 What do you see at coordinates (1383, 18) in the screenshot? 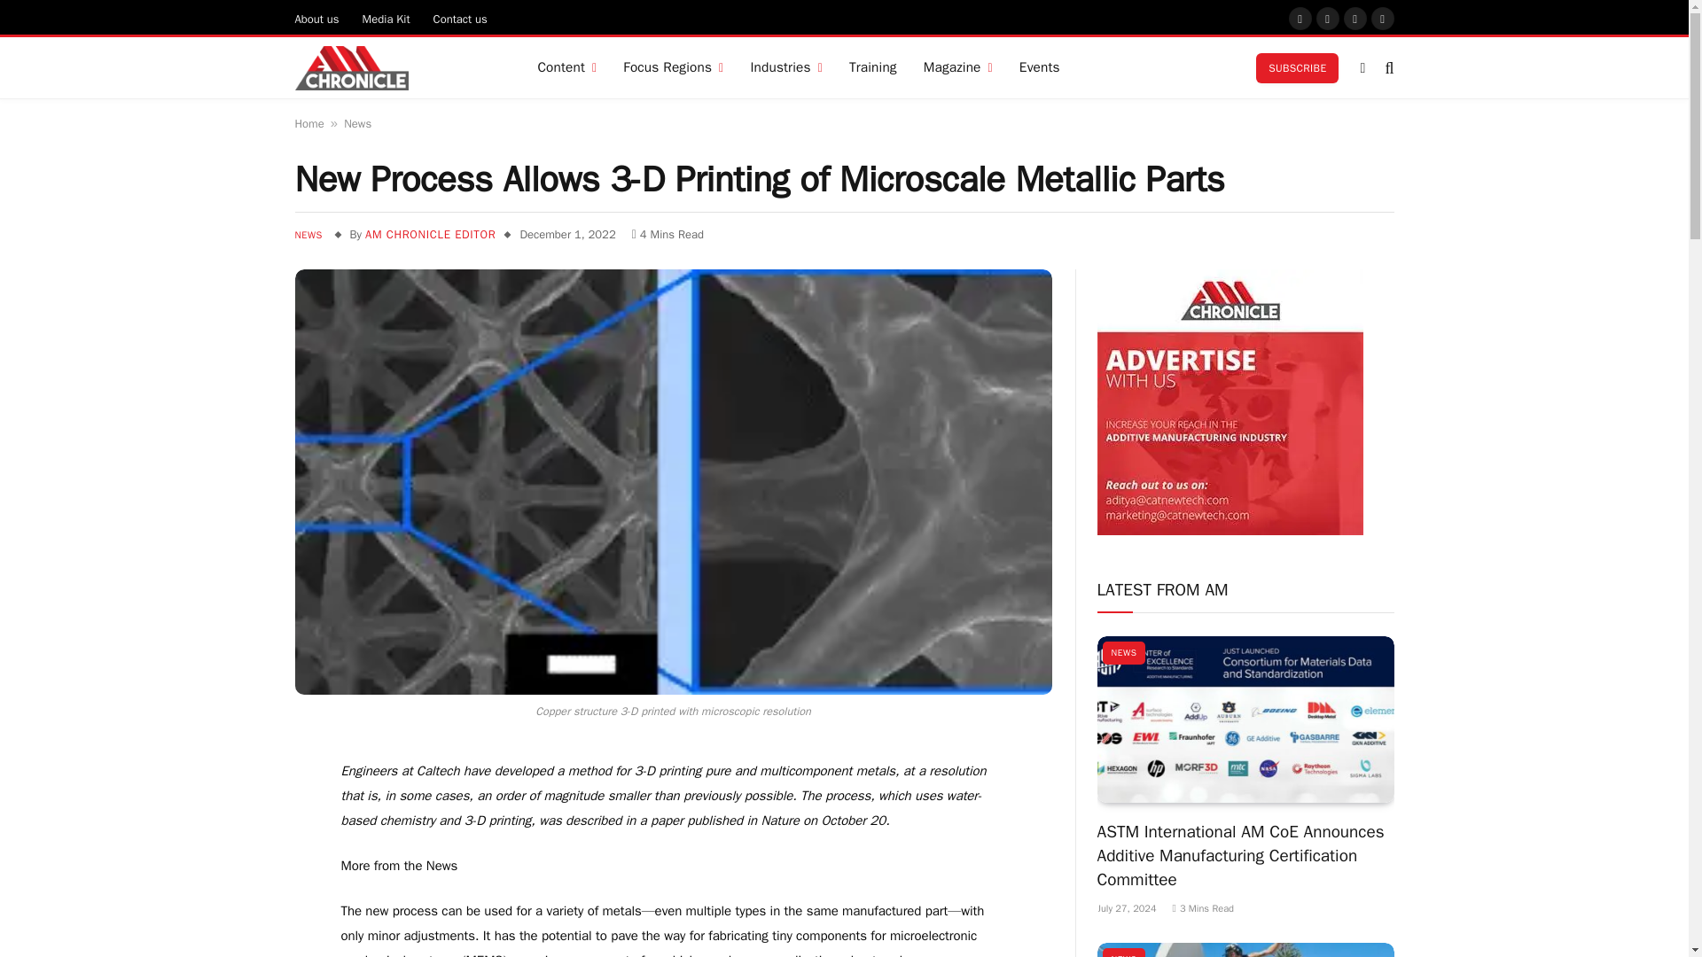
I see `LinkedIn` at bounding box center [1383, 18].